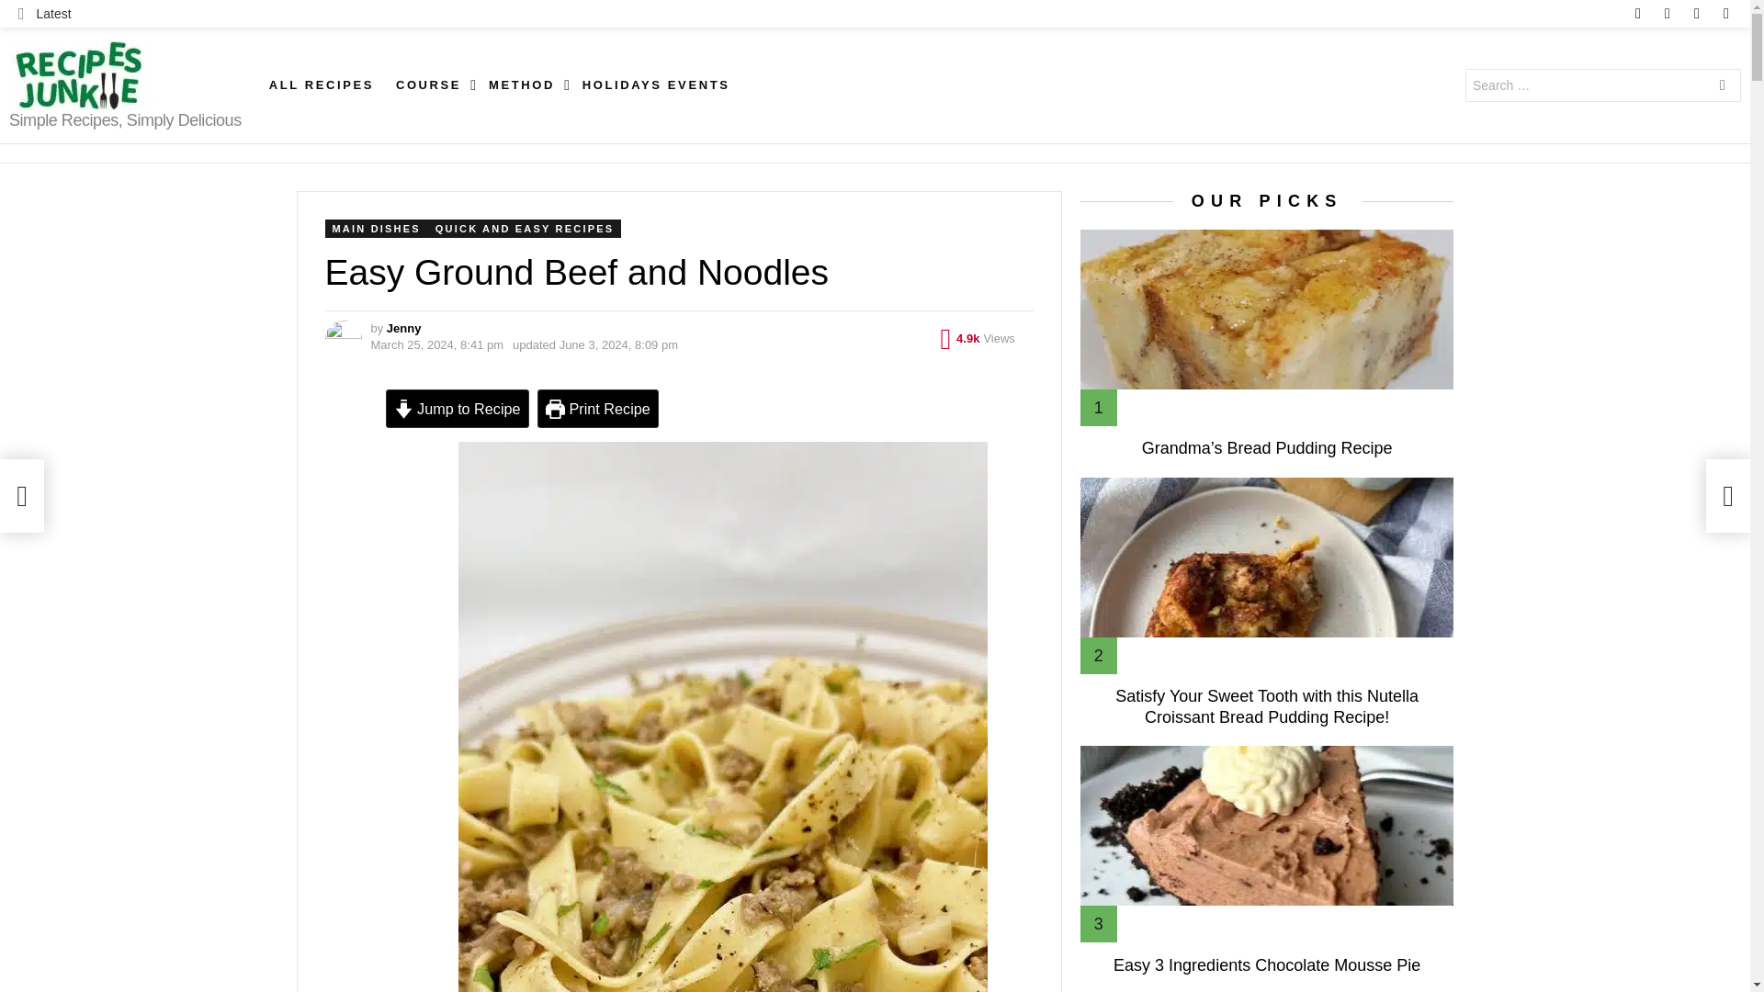  What do you see at coordinates (1637, 13) in the screenshot?
I see `facebook` at bounding box center [1637, 13].